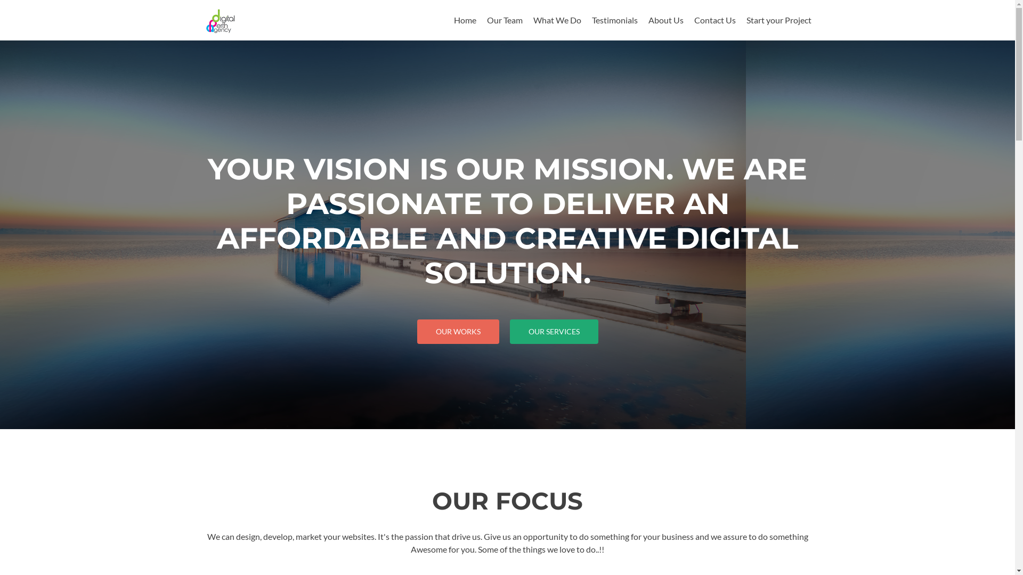 The width and height of the screenshot is (1023, 575). Describe the element at coordinates (614, 20) in the screenshot. I see `Testimonials` at that location.